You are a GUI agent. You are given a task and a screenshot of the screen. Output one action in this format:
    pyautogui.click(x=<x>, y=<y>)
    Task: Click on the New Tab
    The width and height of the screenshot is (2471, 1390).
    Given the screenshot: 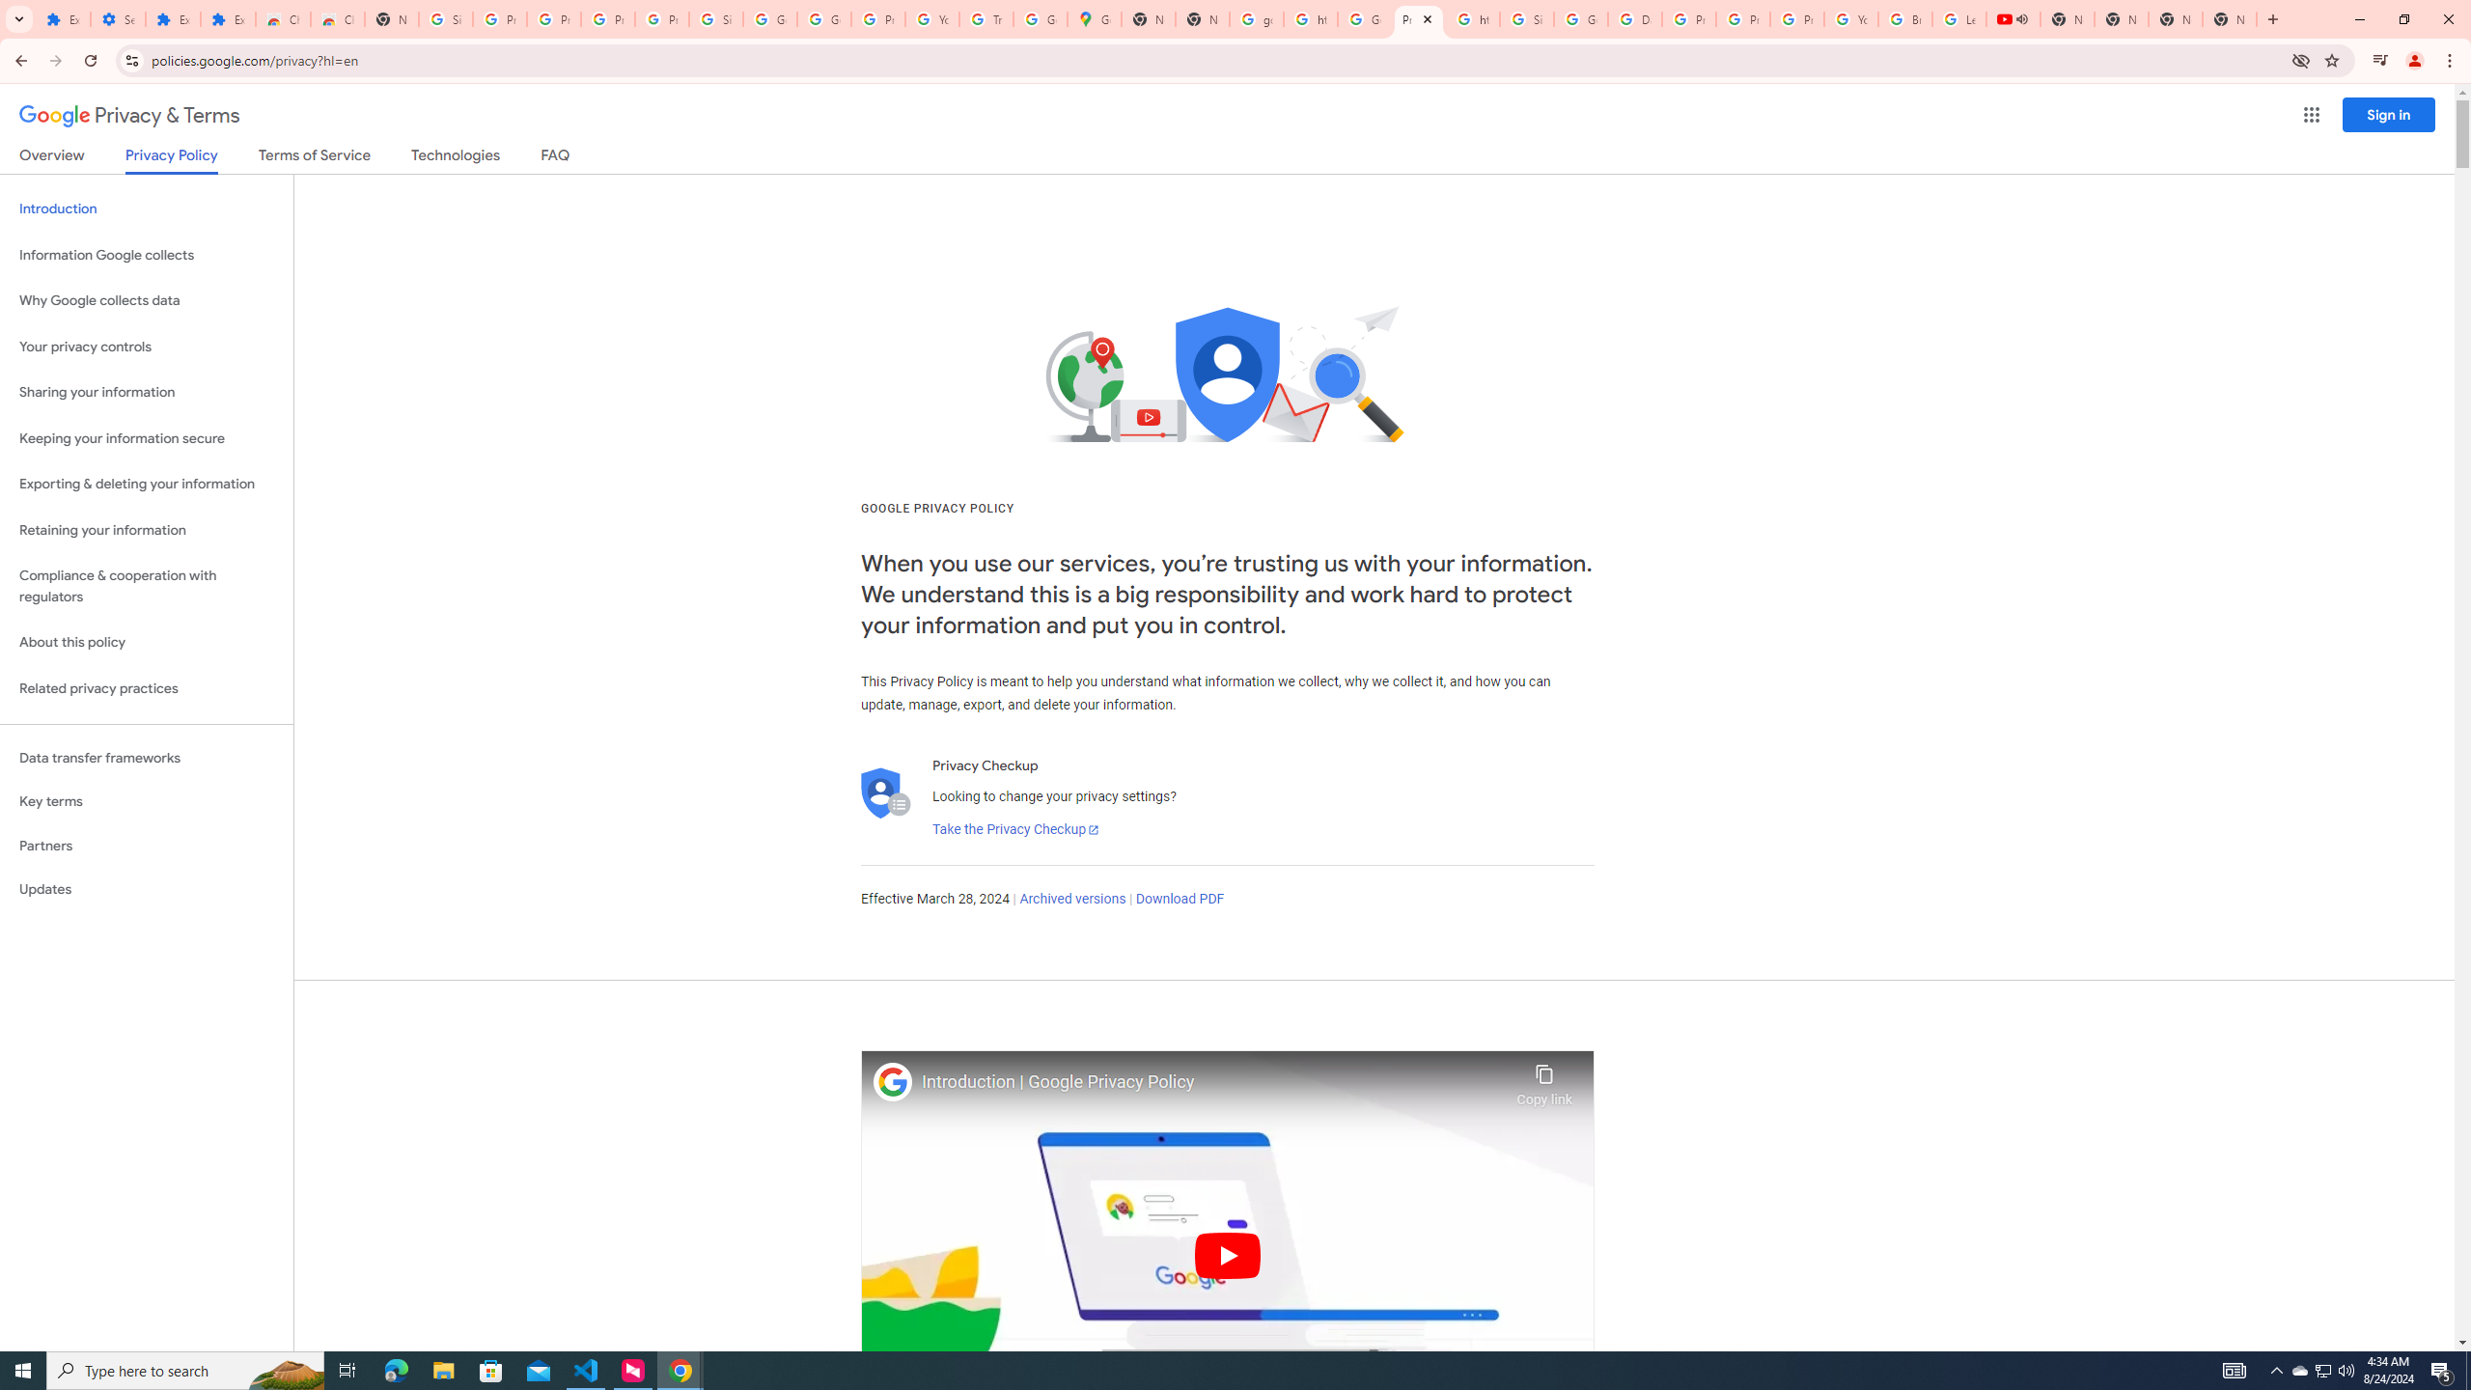 What is the action you would take?
    pyautogui.click(x=2230, y=19)
    